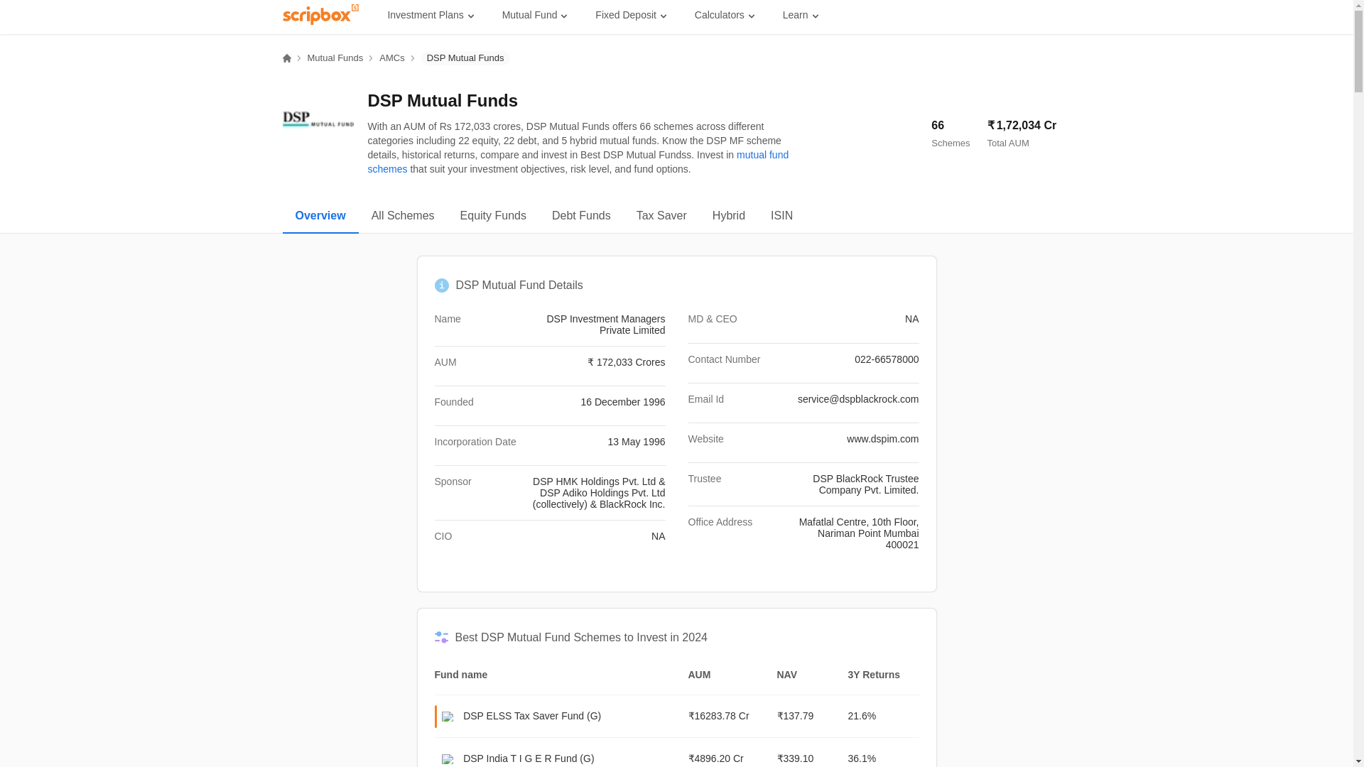 Image resolution: width=1364 pixels, height=767 pixels. Describe the element at coordinates (321, 14) in the screenshot. I see `scripbox logo` at that location.